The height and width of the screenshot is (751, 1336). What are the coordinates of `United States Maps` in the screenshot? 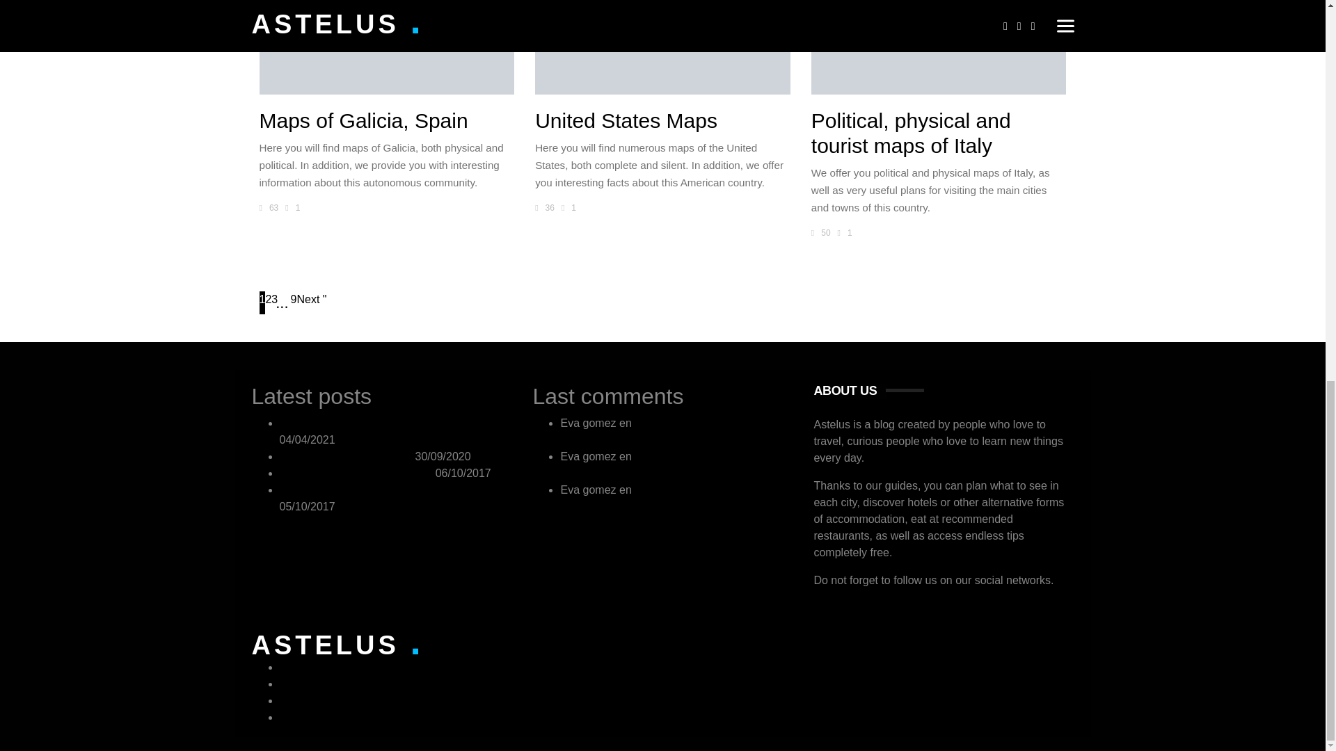 It's located at (662, 47).